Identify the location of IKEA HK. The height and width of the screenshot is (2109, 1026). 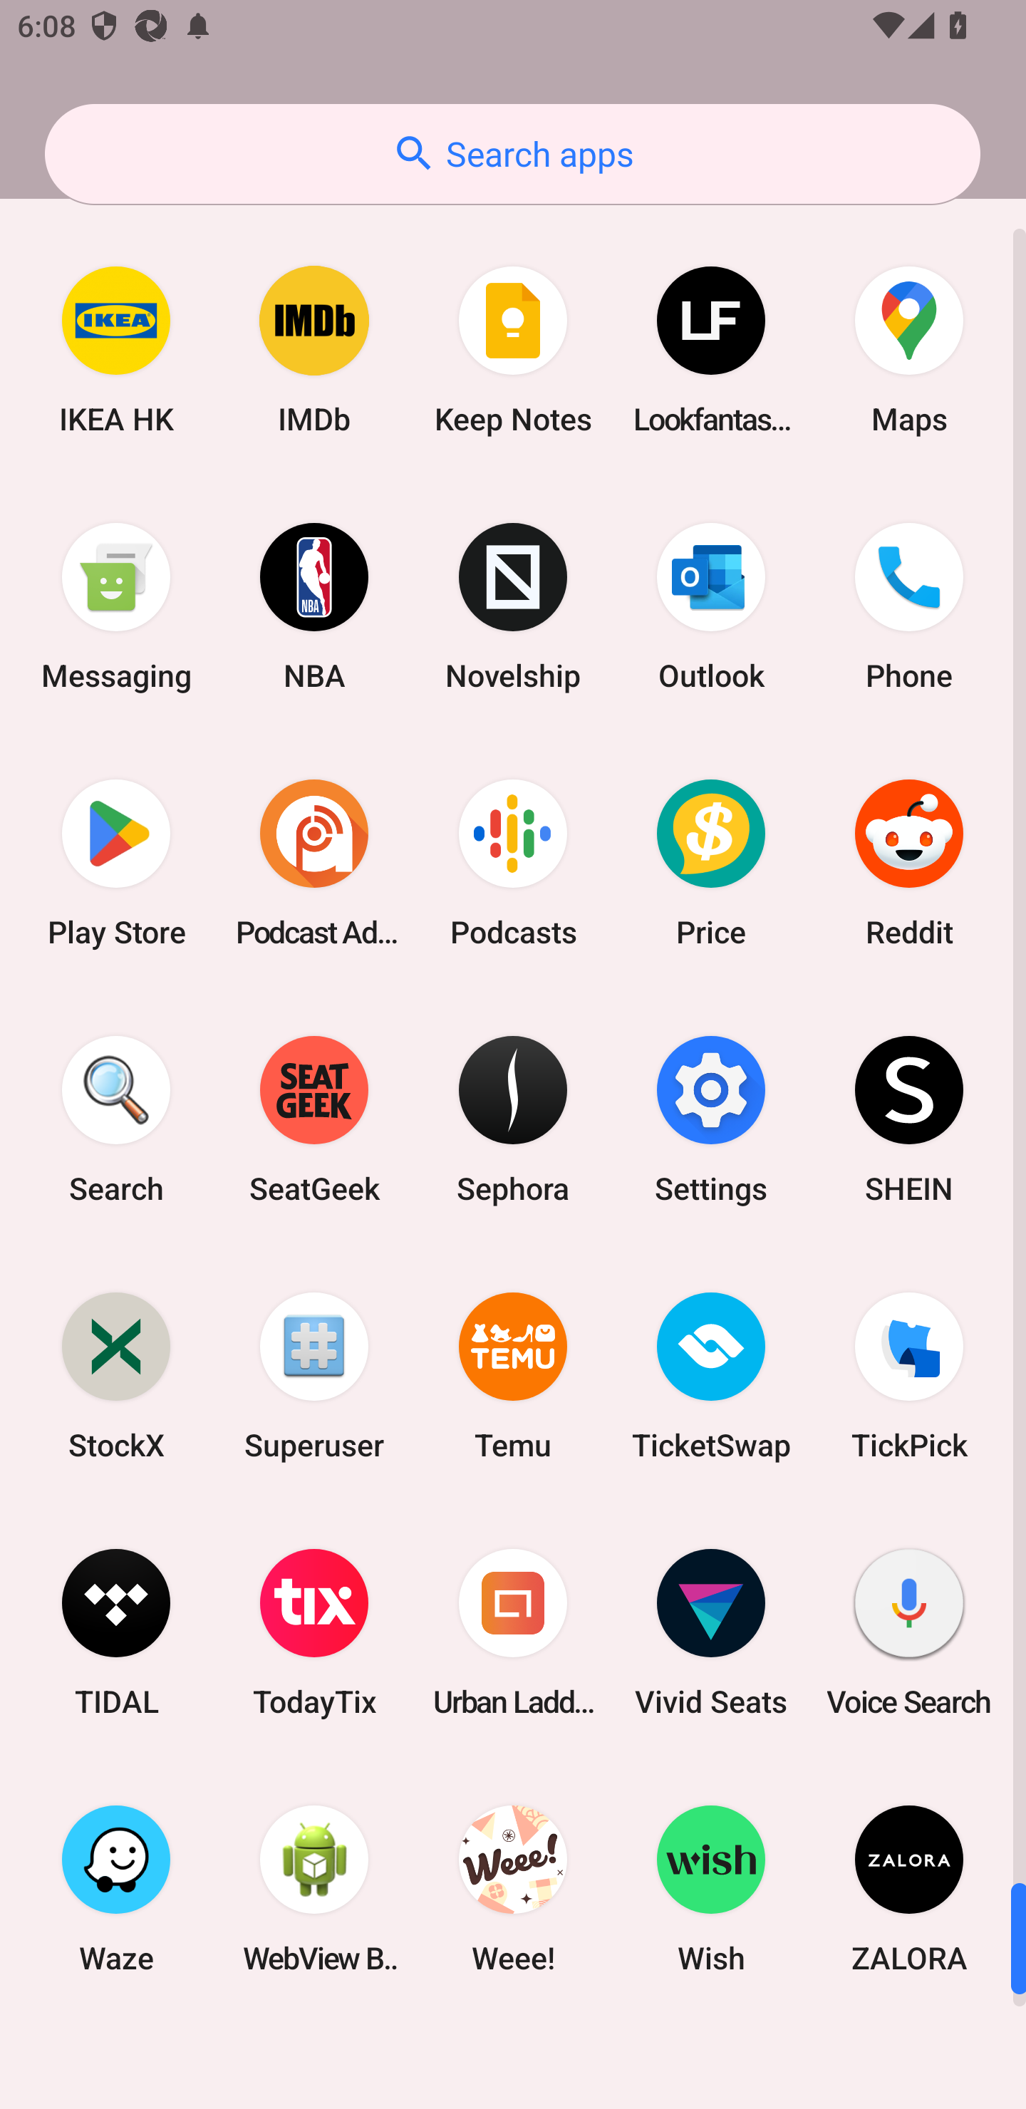
(116, 349).